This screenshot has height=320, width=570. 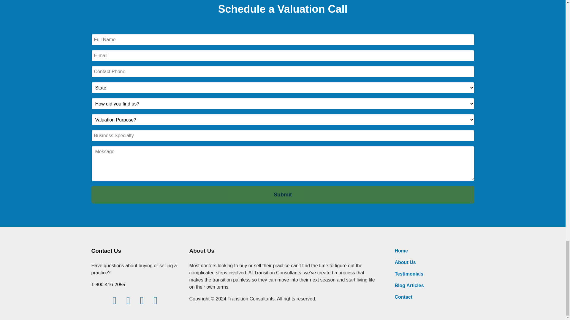 I want to click on youtube, so click(x=156, y=300).